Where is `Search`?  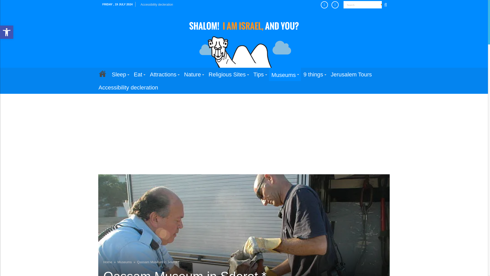
Search is located at coordinates (326, 5).